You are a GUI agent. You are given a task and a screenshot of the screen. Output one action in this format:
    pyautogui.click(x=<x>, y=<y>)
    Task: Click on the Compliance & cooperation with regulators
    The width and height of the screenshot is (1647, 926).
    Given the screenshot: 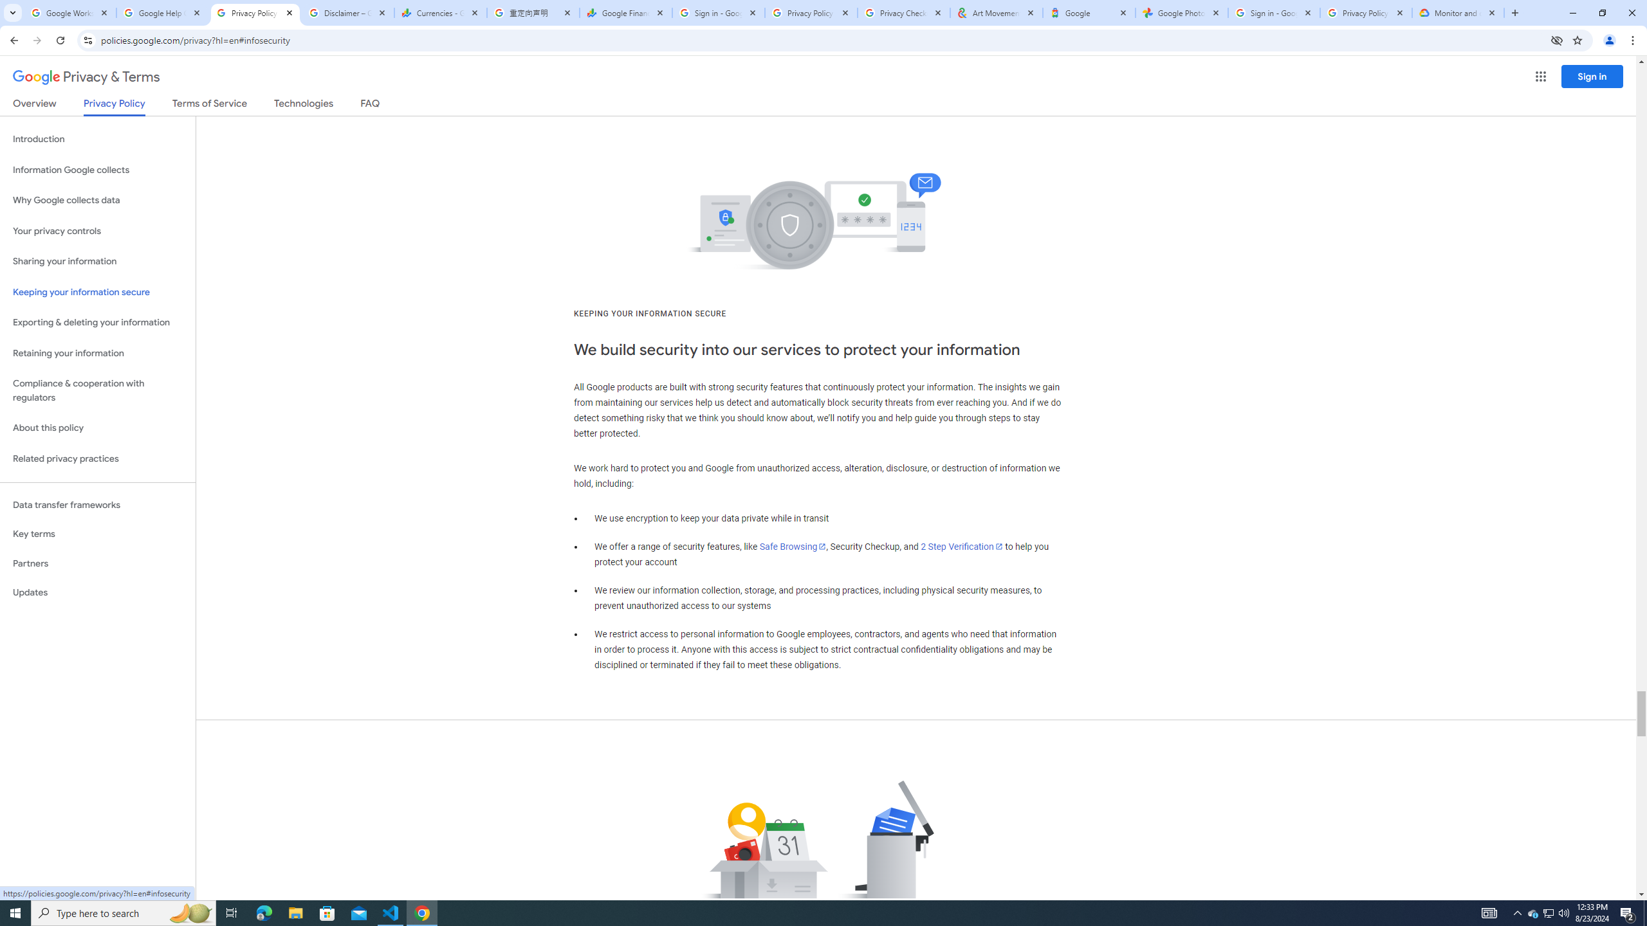 What is the action you would take?
    pyautogui.click(x=98, y=391)
    